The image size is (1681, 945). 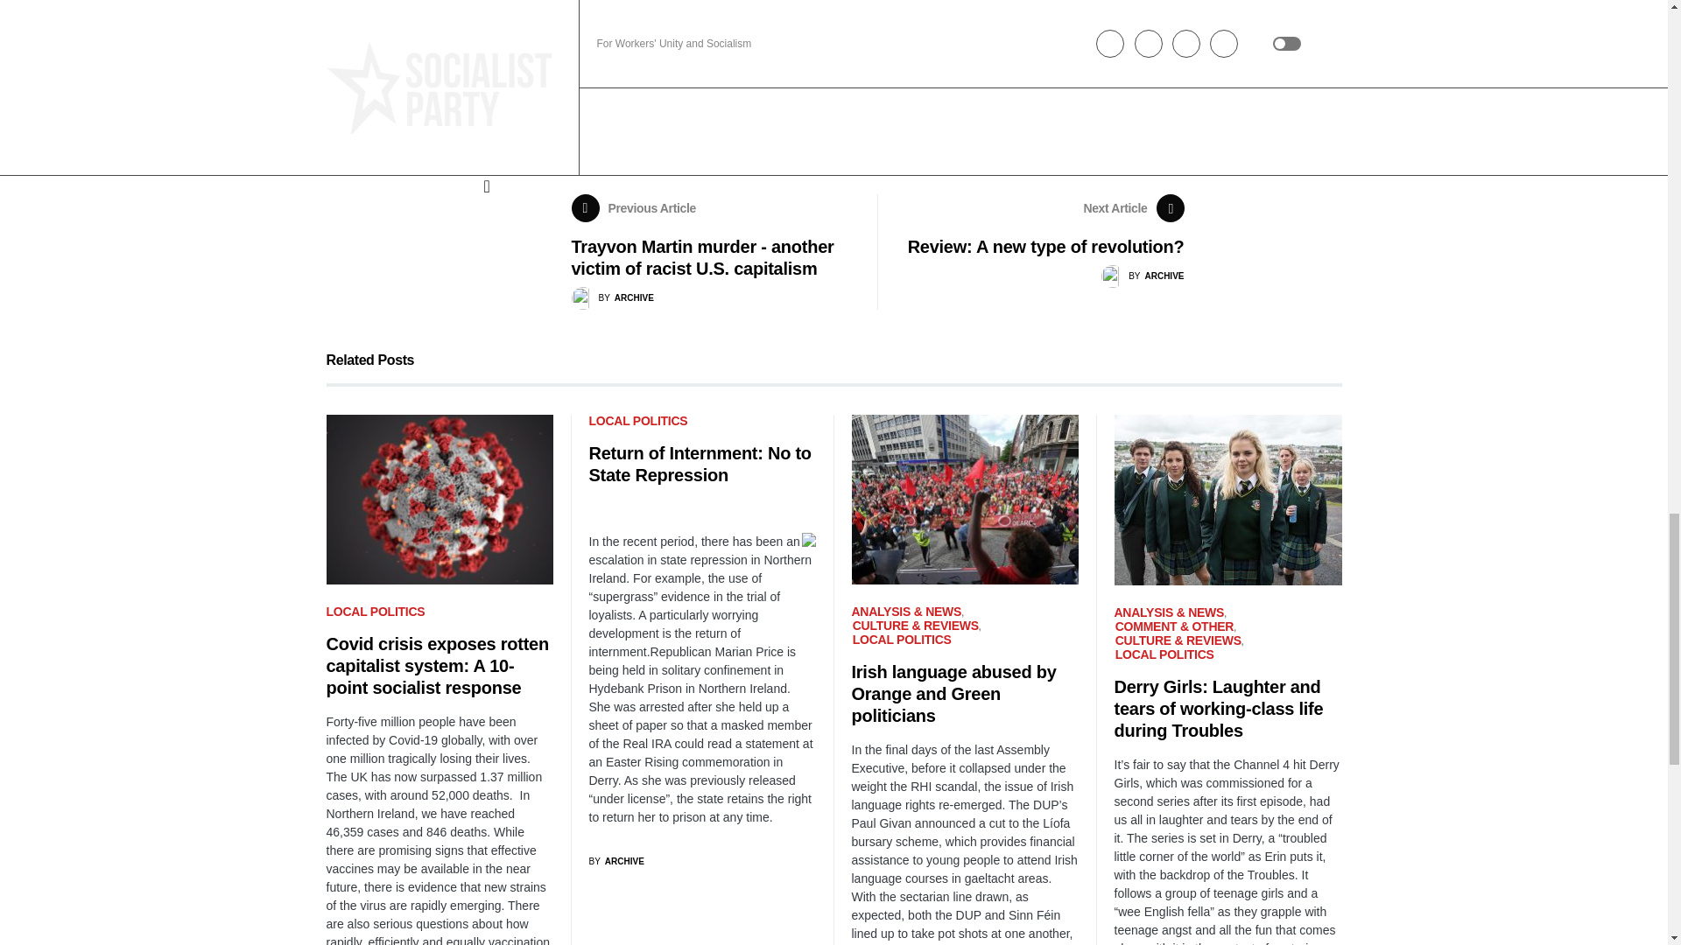 I want to click on View all posts by Archive, so click(x=616, y=861).